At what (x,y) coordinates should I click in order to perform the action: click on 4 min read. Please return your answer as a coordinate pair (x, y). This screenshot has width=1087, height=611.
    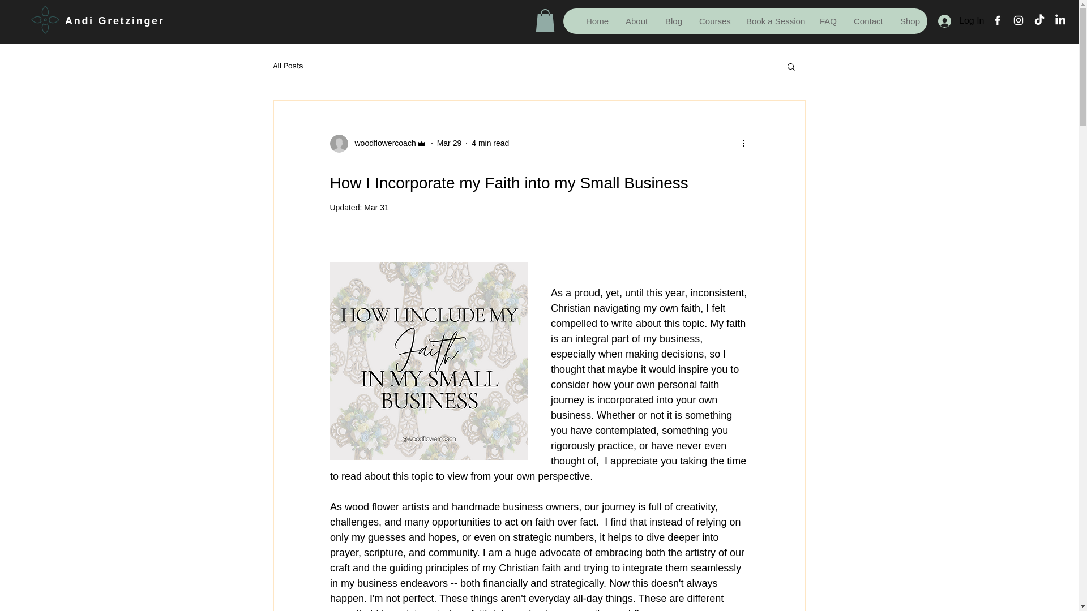
    Looking at the image, I should click on (490, 143).